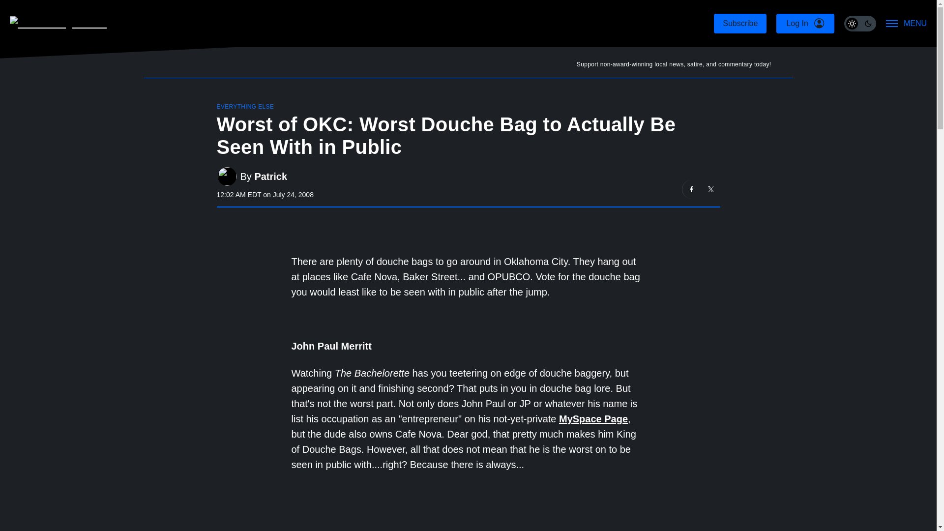 This screenshot has height=531, width=944. I want to click on EVERYTHING ELSE, so click(245, 106).